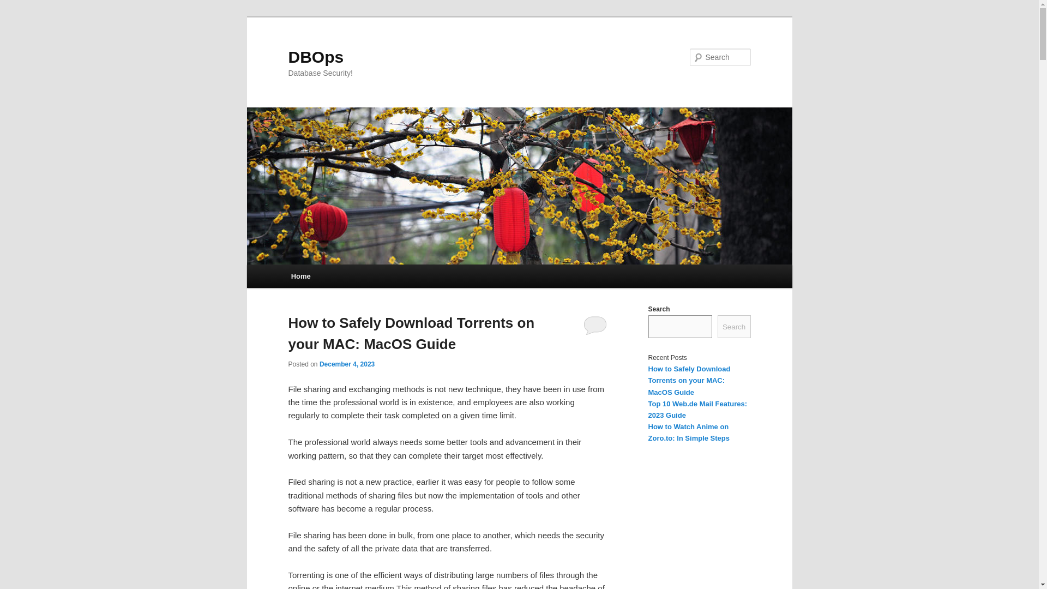  I want to click on Home, so click(301, 276).